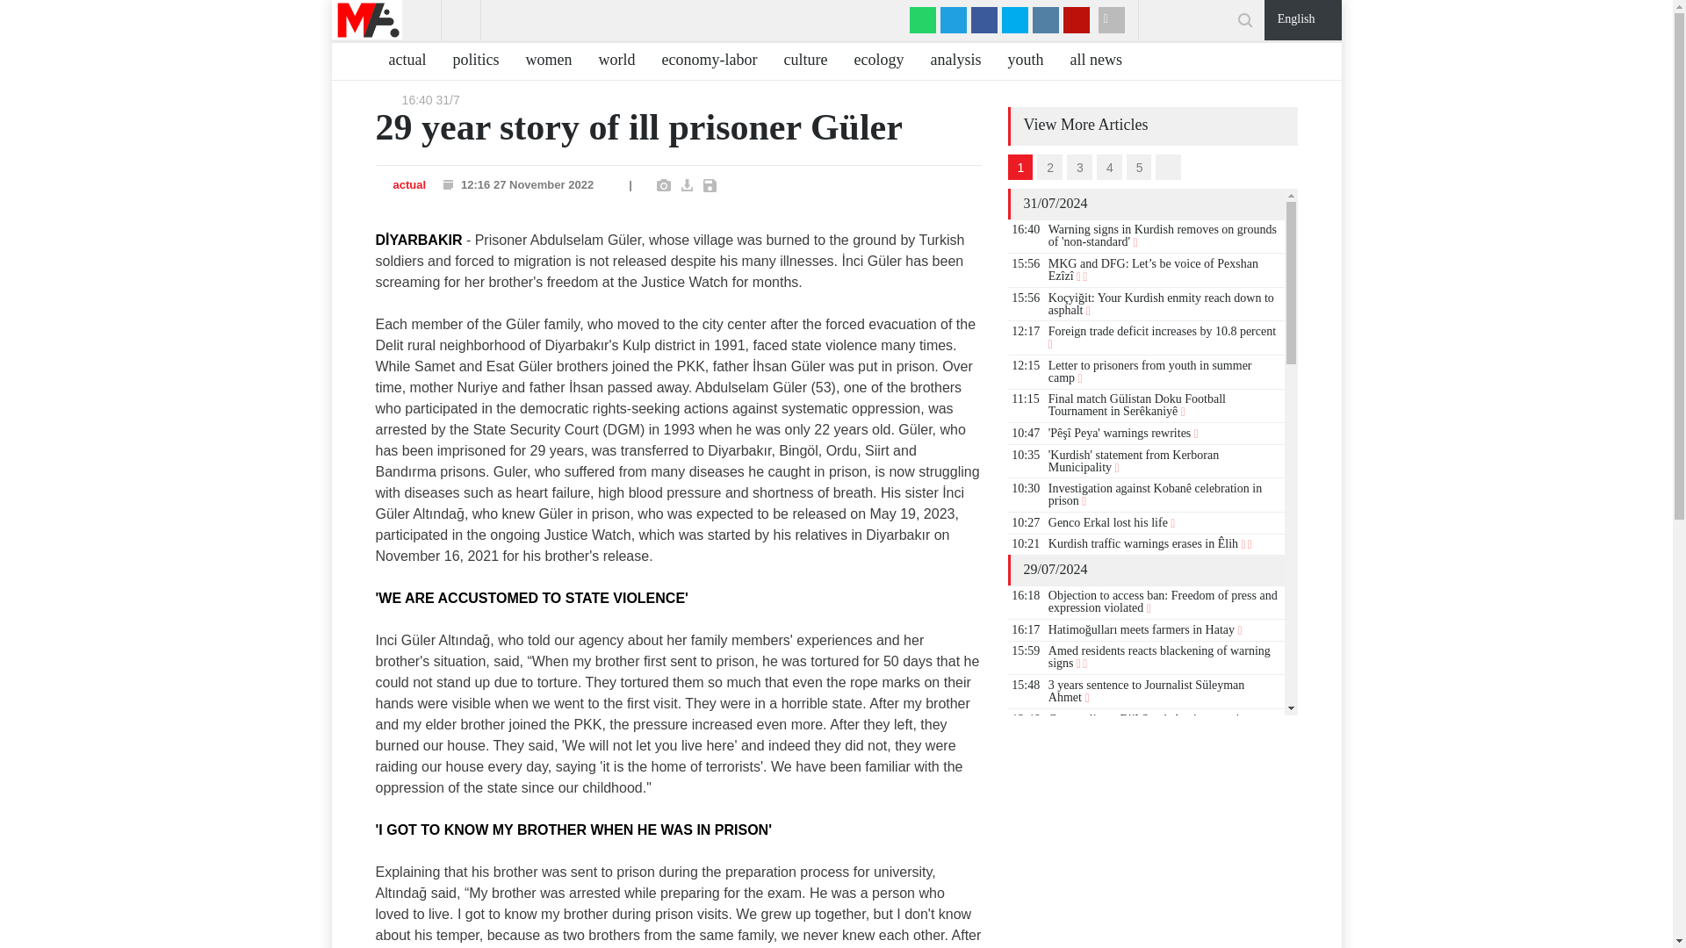 This screenshot has width=1686, height=948. I want to click on politics, so click(469, 61).